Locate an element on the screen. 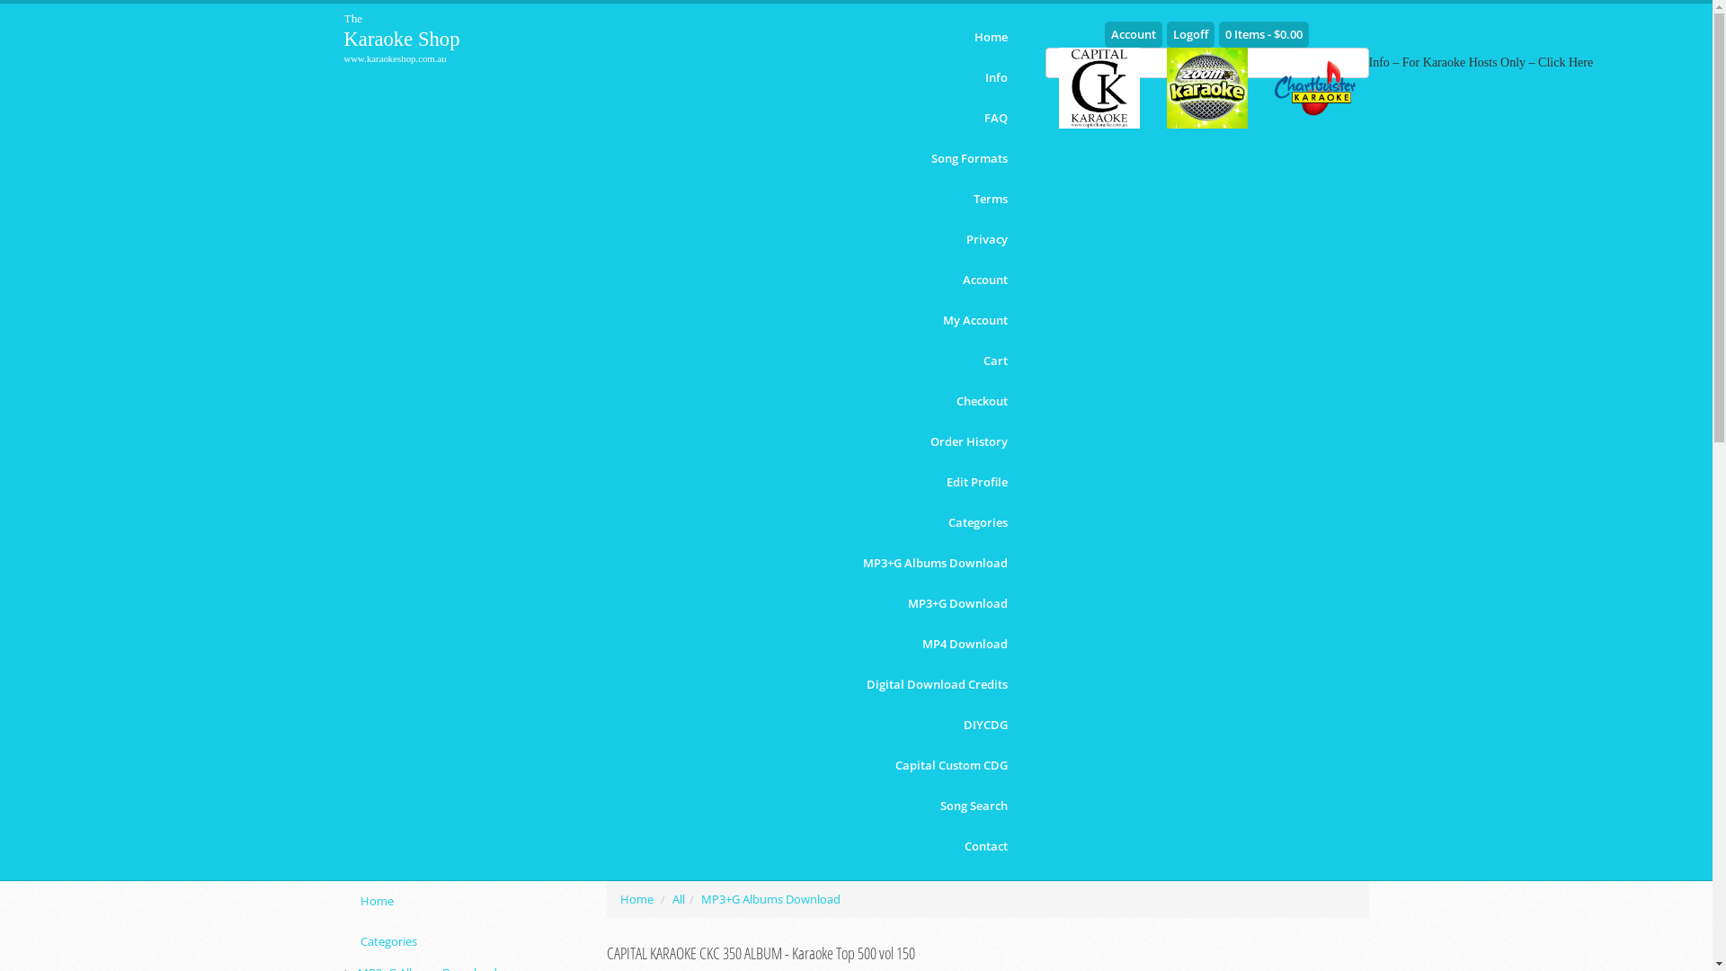  Account is located at coordinates (984, 281).